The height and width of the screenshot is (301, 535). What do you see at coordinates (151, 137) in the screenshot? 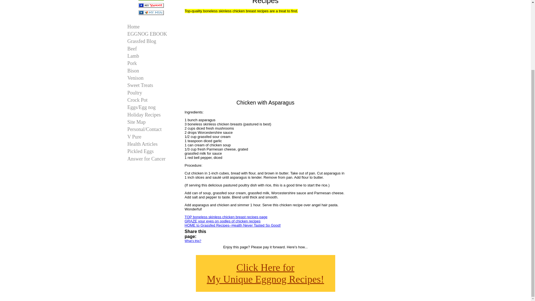
I see `Home` at bounding box center [151, 137].